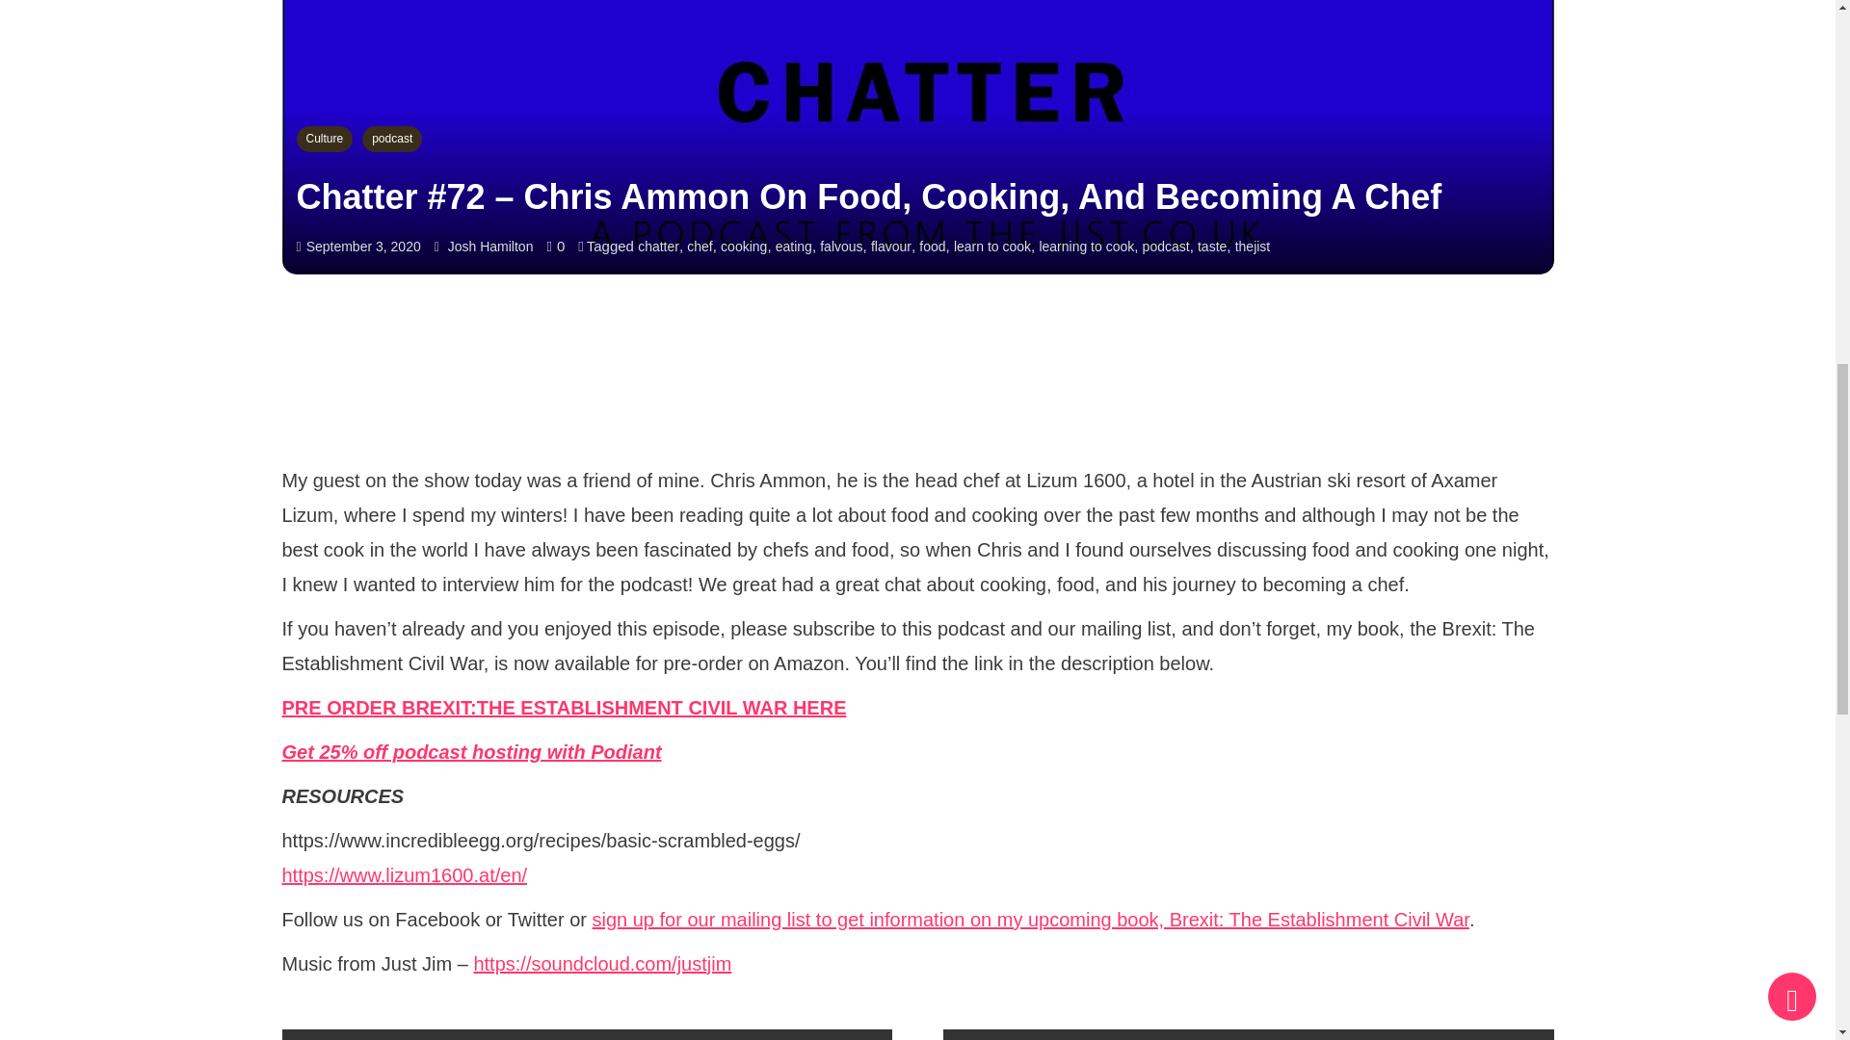 Image resolution: width=1850 pixels, height=1040 pixels. Describe the element at coordinates (700, 247) in the screenshot. I see `chef` at that location.